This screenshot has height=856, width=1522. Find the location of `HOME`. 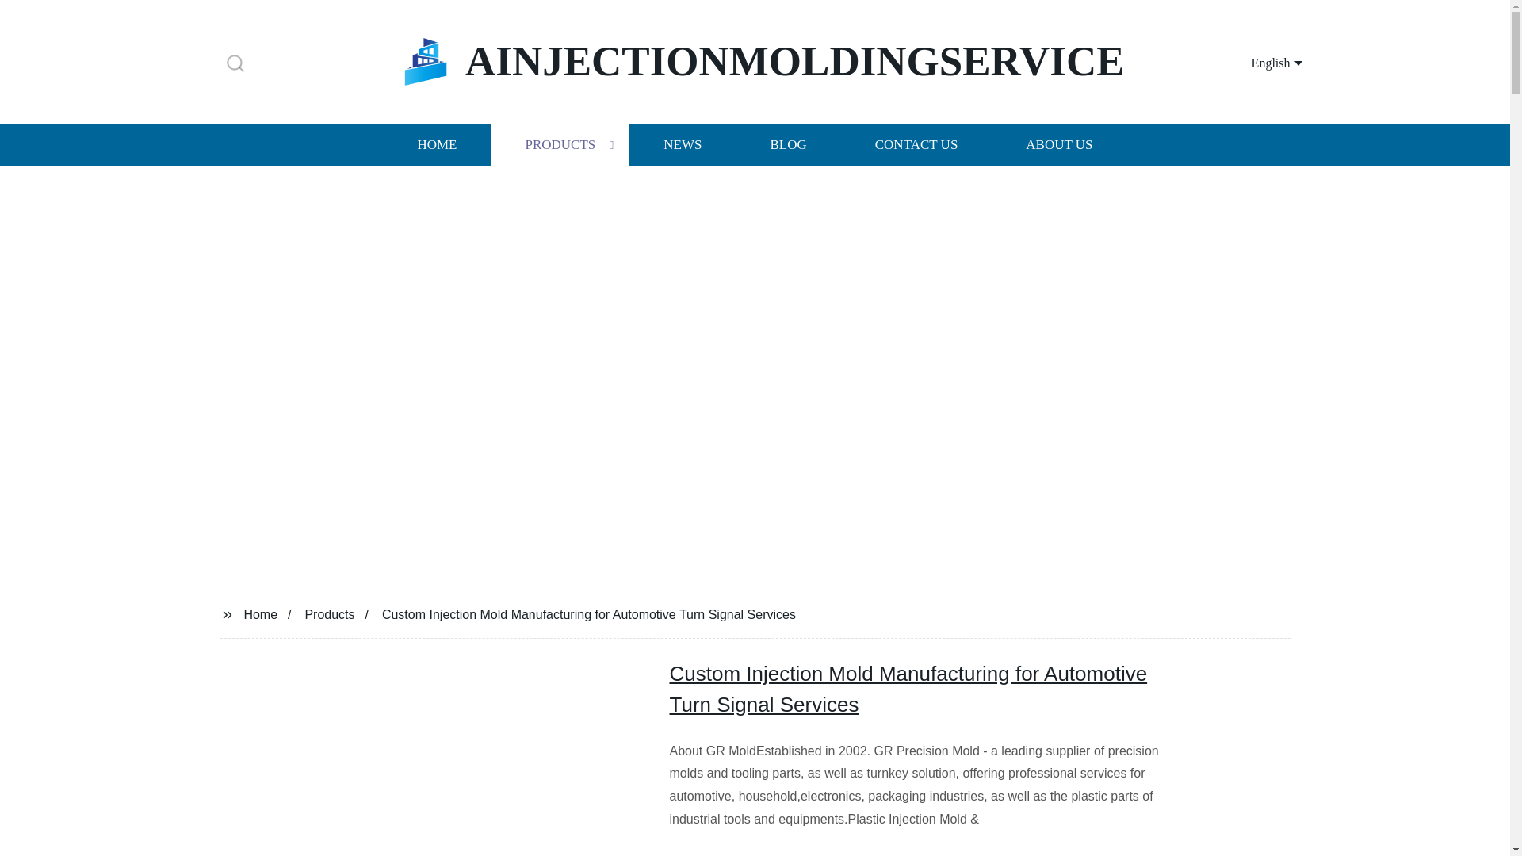

HOME is located at coordinates (436, 144).